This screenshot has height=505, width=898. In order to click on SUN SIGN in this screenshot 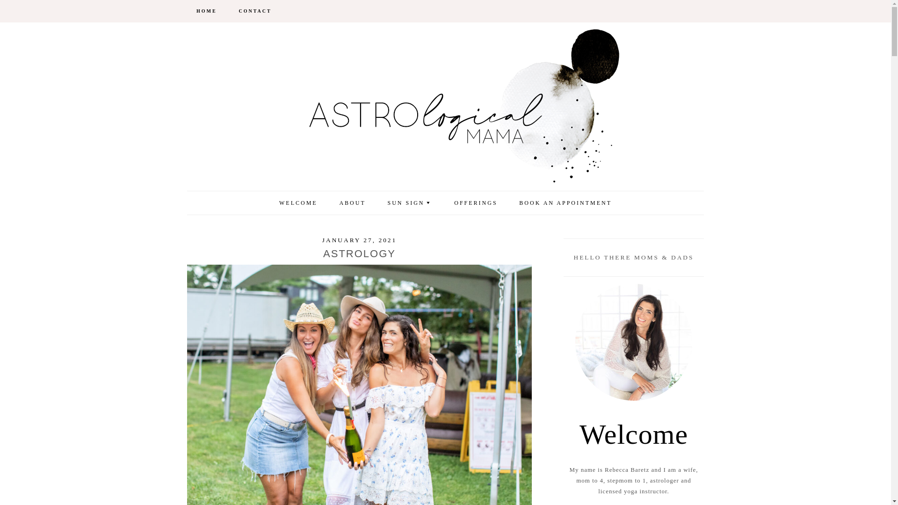, I will do `click(410, 203)`.